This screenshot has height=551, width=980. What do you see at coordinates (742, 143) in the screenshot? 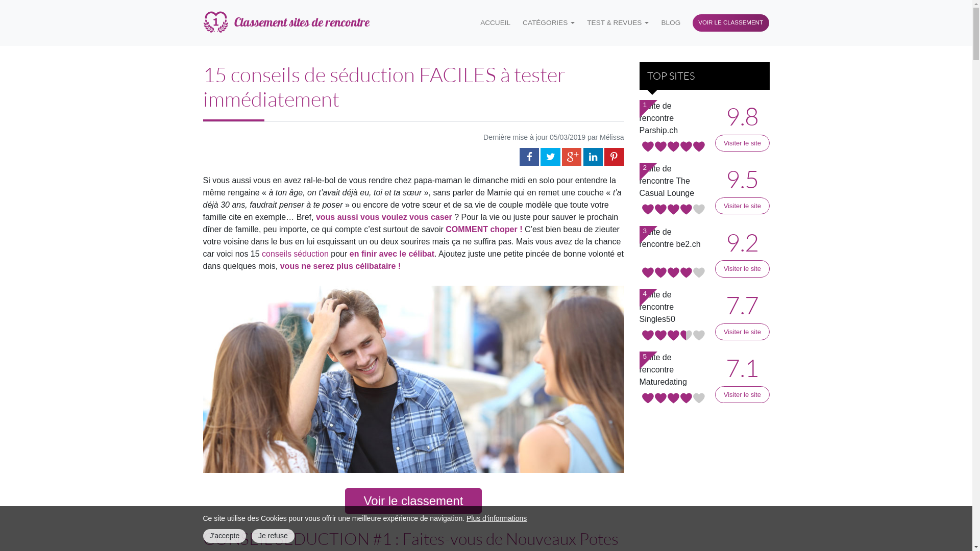
I see `Visiter le site` at bounding box center [742, 143].